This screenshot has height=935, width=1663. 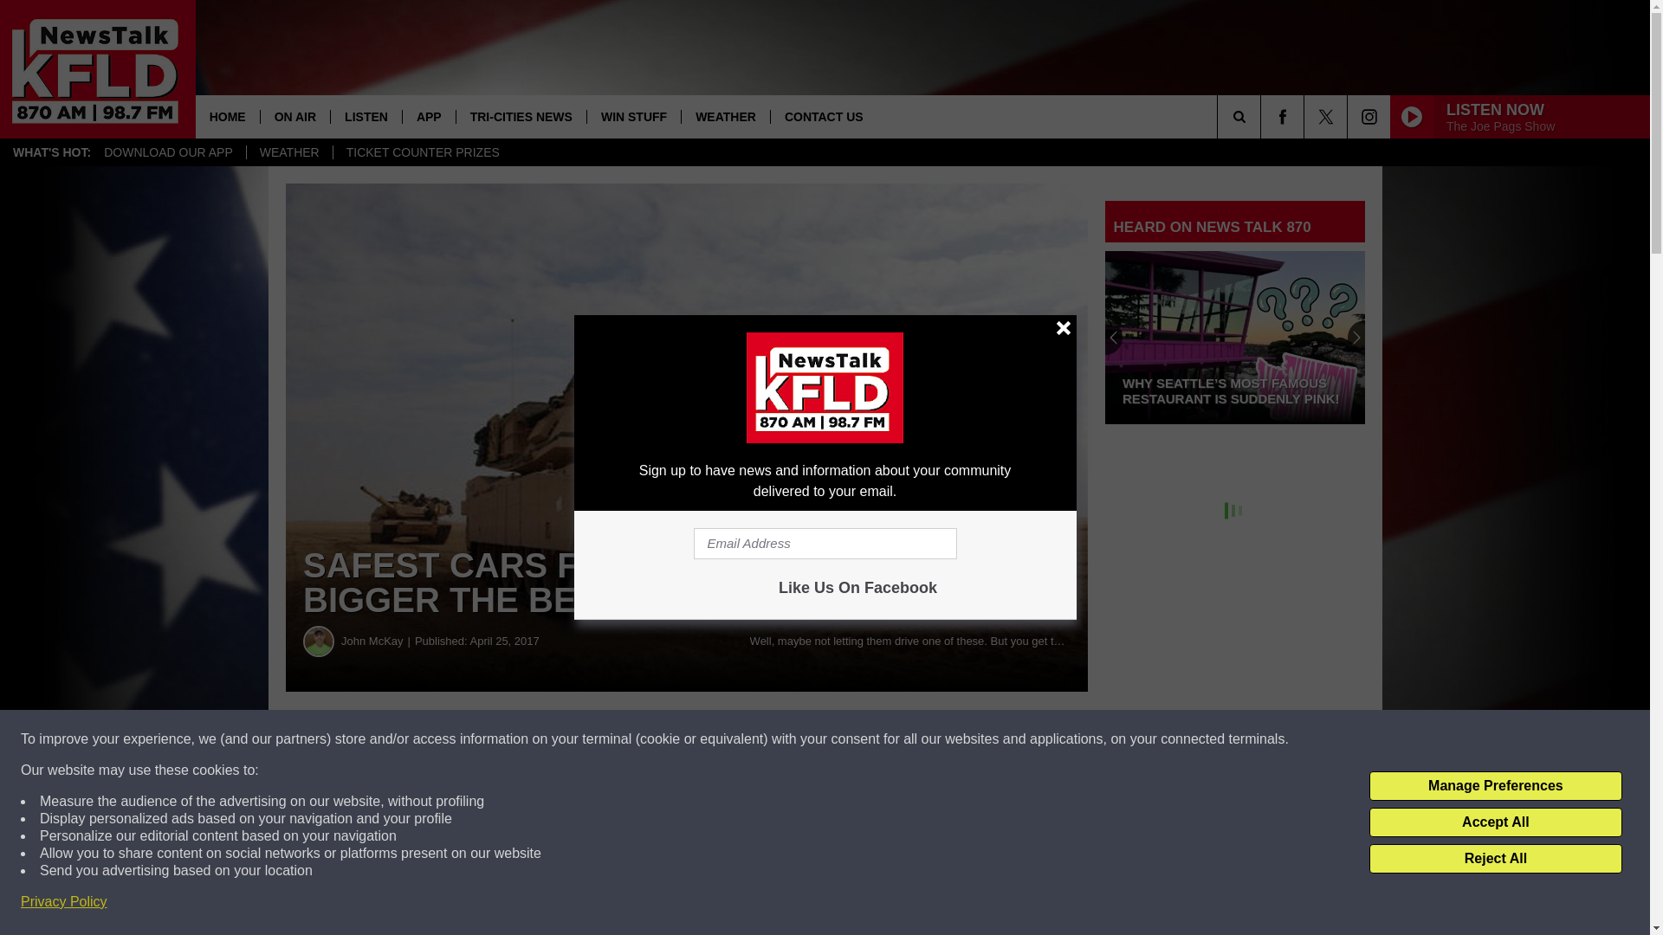 I want to click on HOME, so click(x=227, y=116).